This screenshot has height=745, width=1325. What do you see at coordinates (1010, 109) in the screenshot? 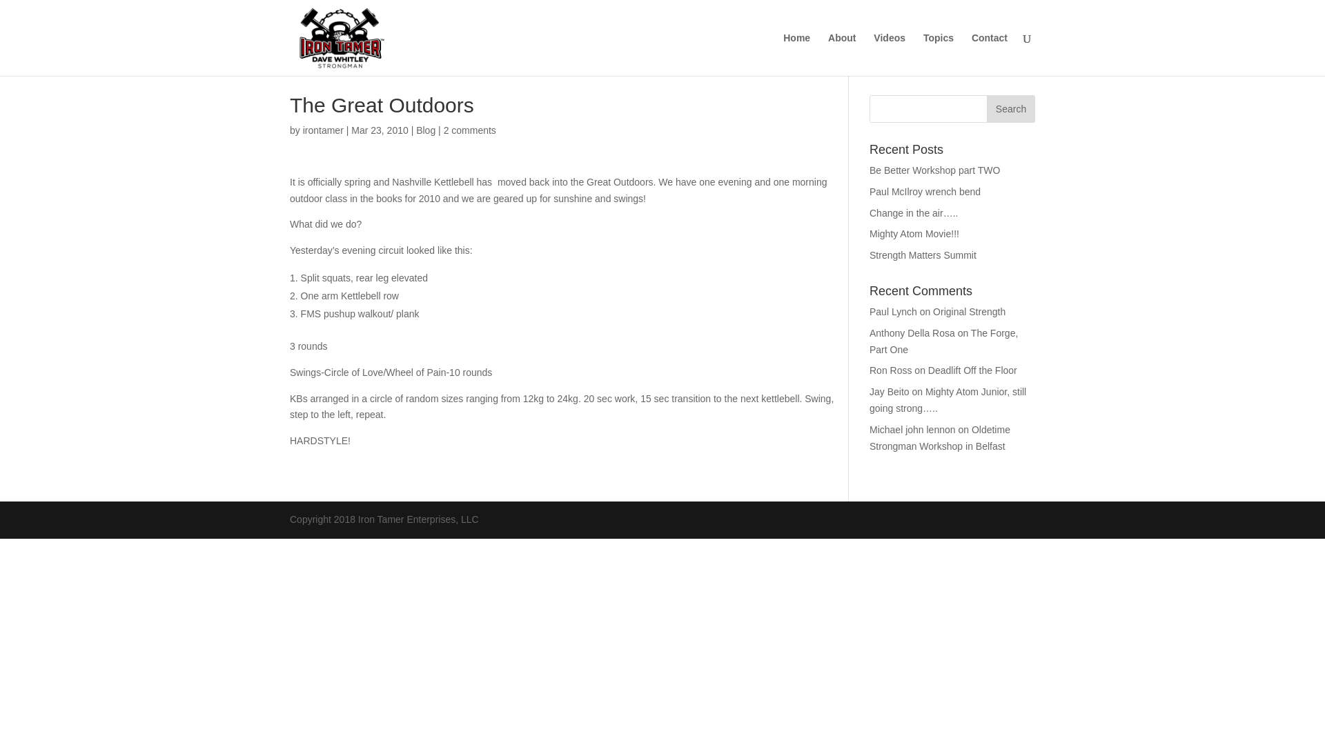
I see `Search` at bounding box center [1010, 109].